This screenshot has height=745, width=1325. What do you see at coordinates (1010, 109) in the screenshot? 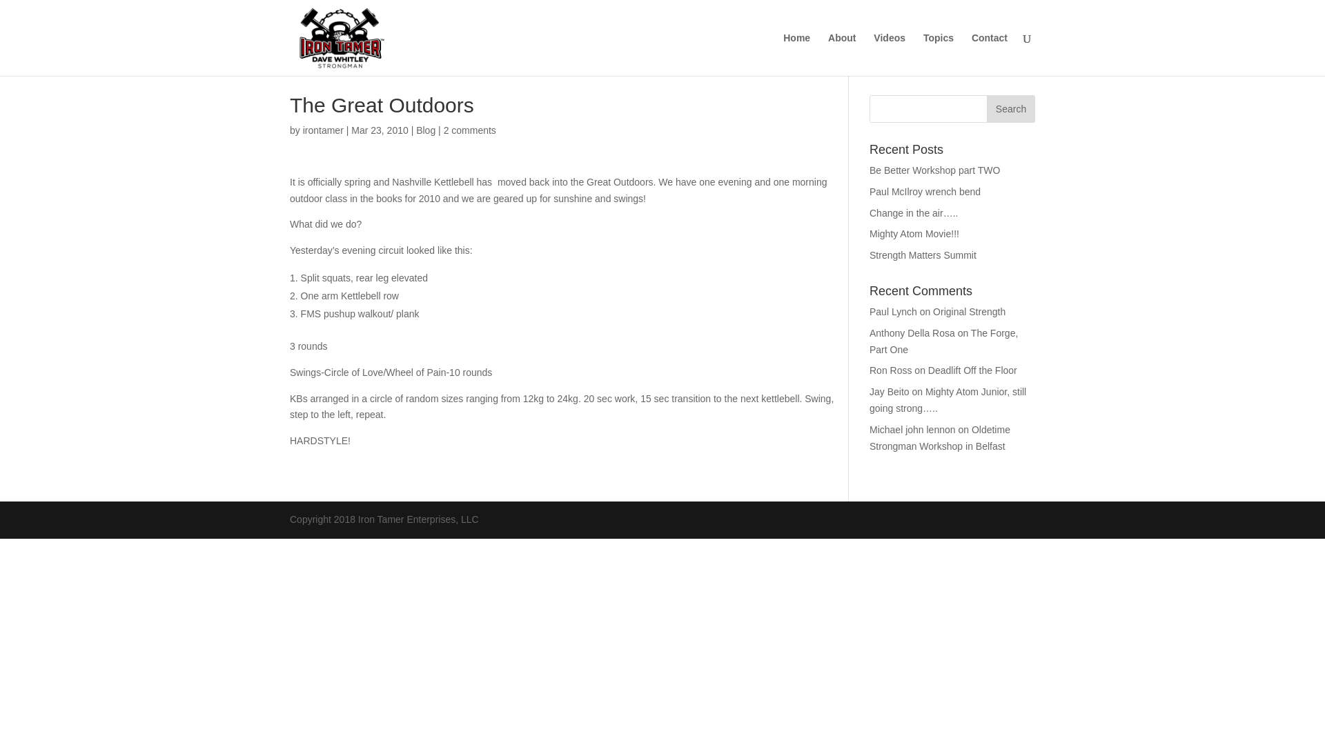
I see `Search` at bounding box center [1010, 109].